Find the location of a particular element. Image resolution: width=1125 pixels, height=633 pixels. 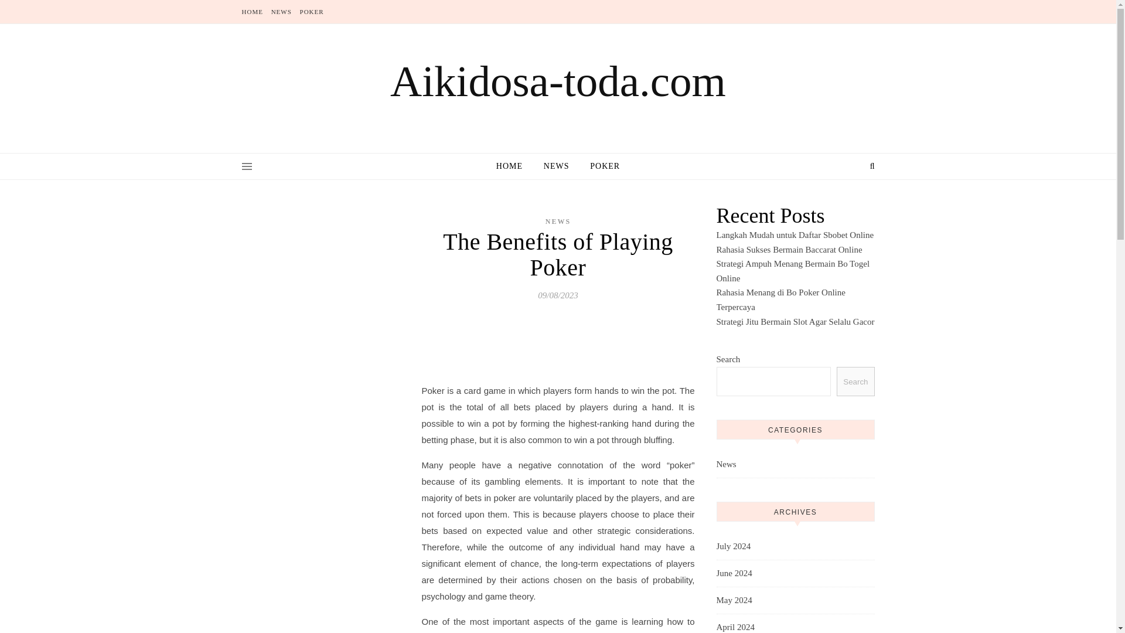

Aikidosa-toda.com is located at coordinates (558, 81).